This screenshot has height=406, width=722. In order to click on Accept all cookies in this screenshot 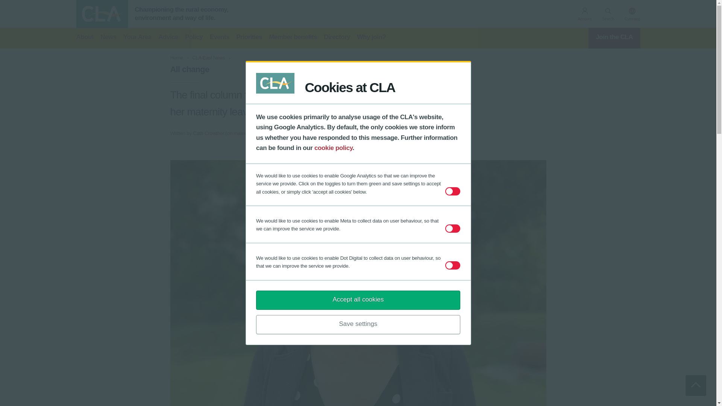, I will do `click(358, 300)`.